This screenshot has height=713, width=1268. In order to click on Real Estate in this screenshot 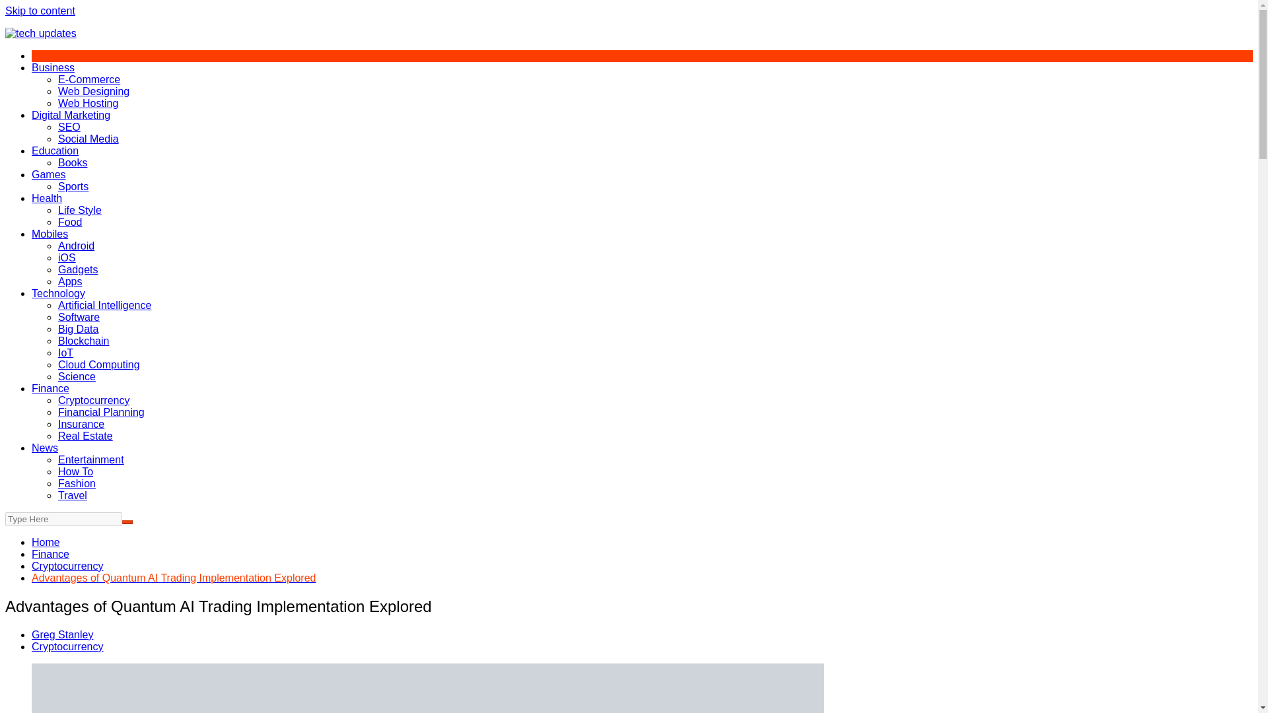, I will do `click(85, 436)`.